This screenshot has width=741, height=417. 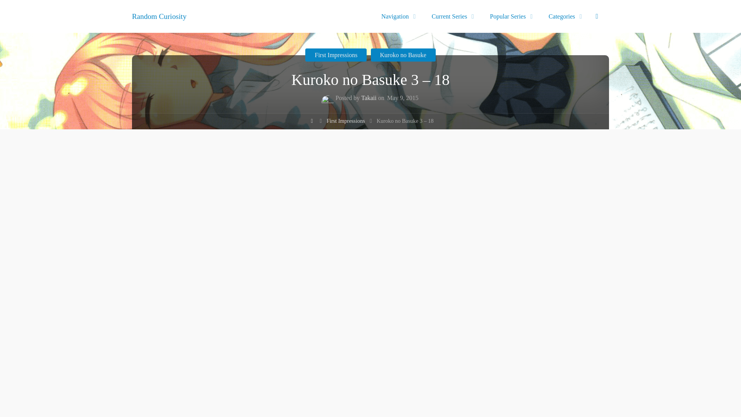 What do you see at coordinates (159, 16) in the screenshot?
I see `Daily Anime Goodness` at bounding box center [159, 16].